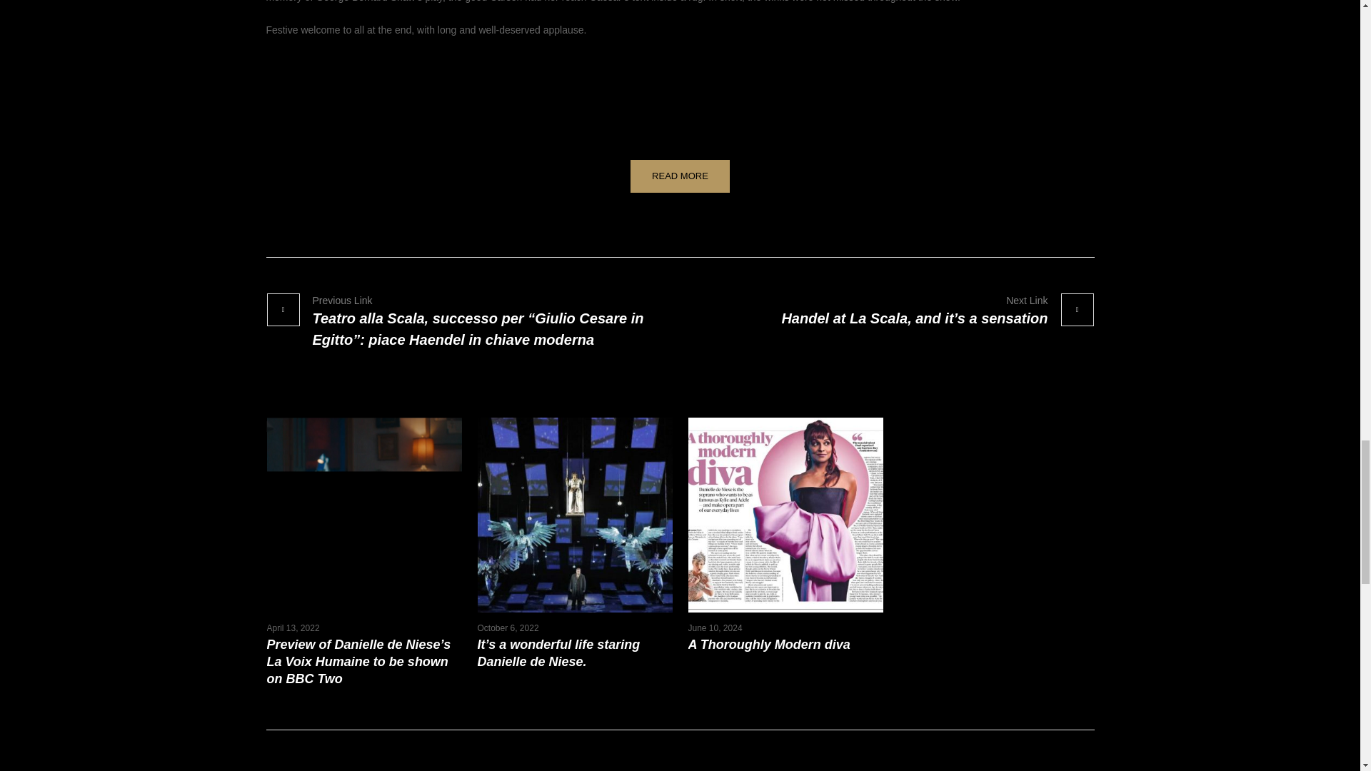 This screenshot has width=1371, height=771. I want to click on READ MORE, so click(680, 176).